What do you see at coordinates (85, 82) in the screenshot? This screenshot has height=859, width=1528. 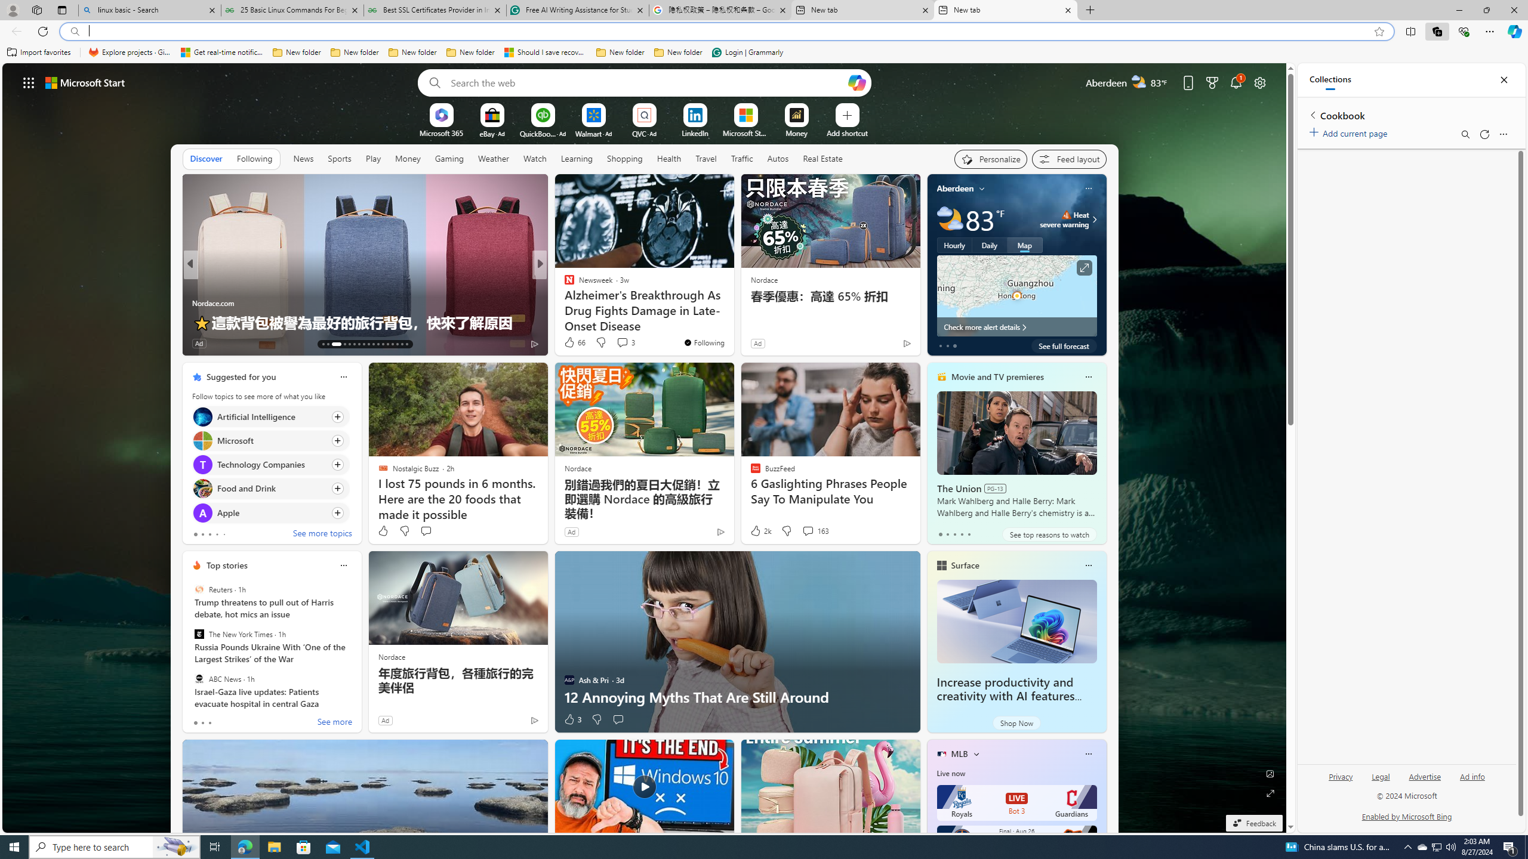 I see `Microsoft start` at bounding box center [85, 82].